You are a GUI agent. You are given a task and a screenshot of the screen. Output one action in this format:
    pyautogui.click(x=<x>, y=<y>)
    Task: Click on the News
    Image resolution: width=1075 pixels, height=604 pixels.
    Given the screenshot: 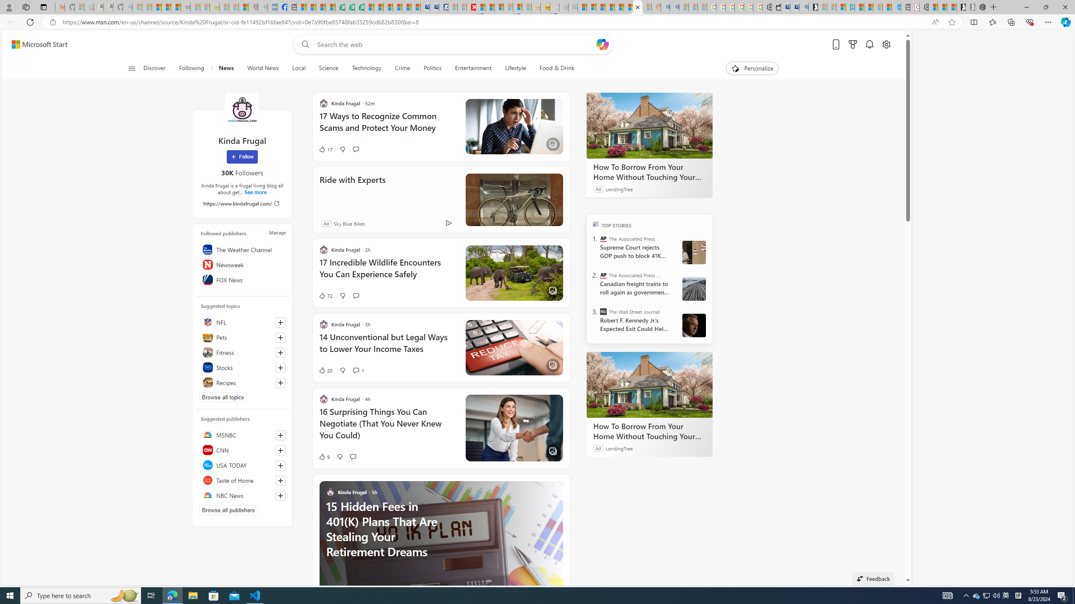 What is the action you would take?
    pyautogui.click(x=226, y=68)
    